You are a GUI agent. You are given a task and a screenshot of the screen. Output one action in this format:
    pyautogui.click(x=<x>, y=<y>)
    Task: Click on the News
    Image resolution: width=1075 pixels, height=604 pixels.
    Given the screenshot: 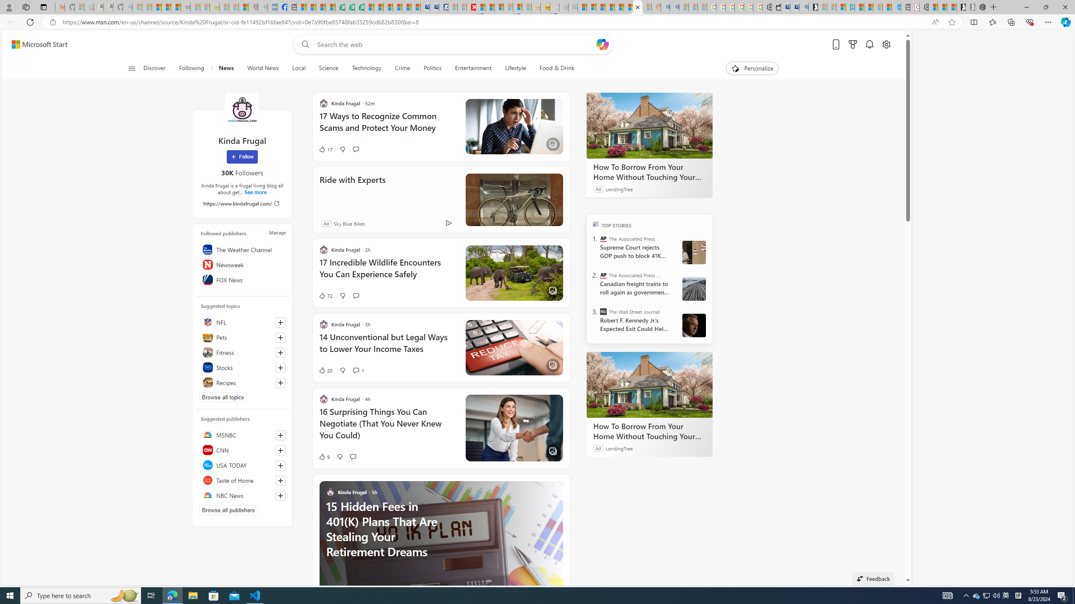 What is the action you would take?
    pyautogui.click(x=226, y=68)
    